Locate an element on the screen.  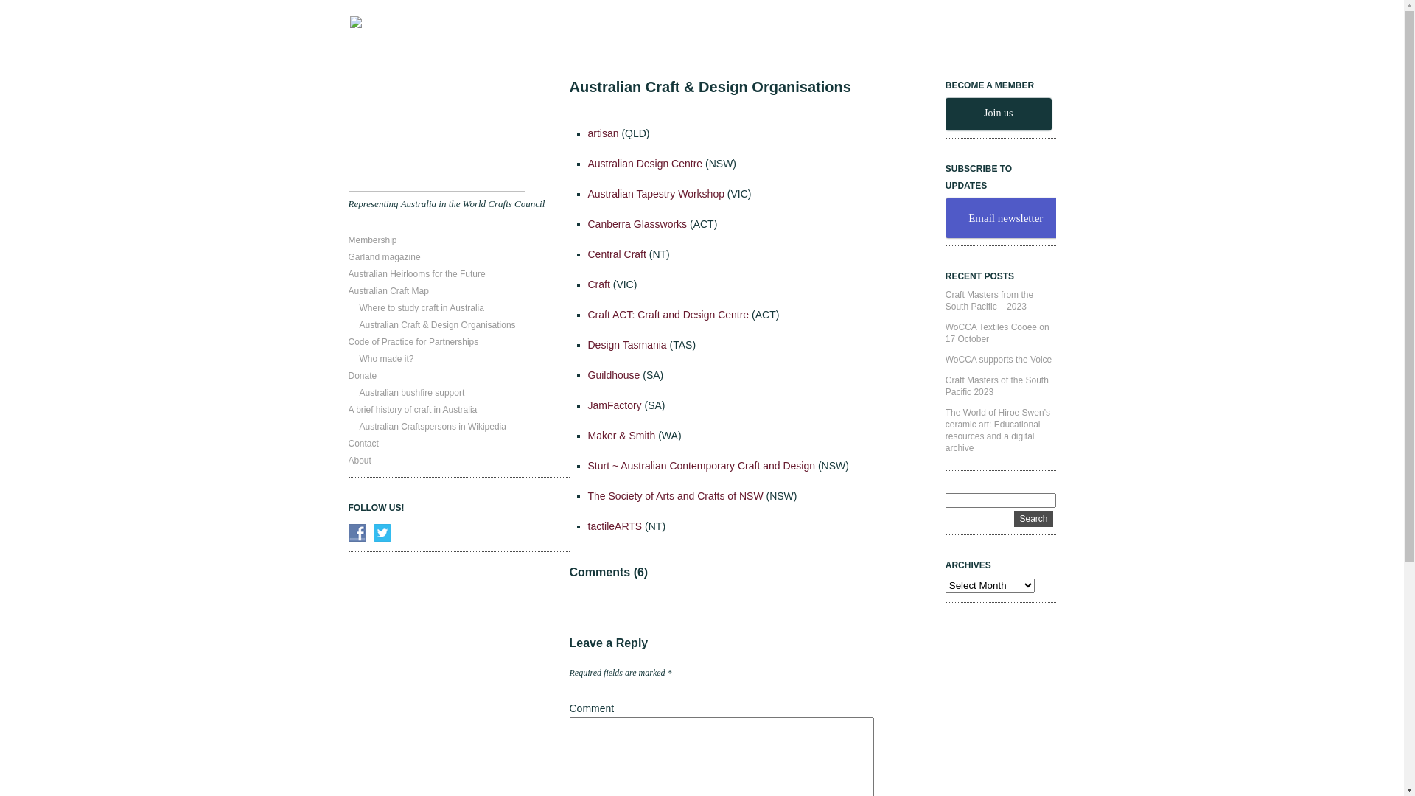
Sturt ~ Australian Contemporary Craft and Design is located at coordinates (702, 466).